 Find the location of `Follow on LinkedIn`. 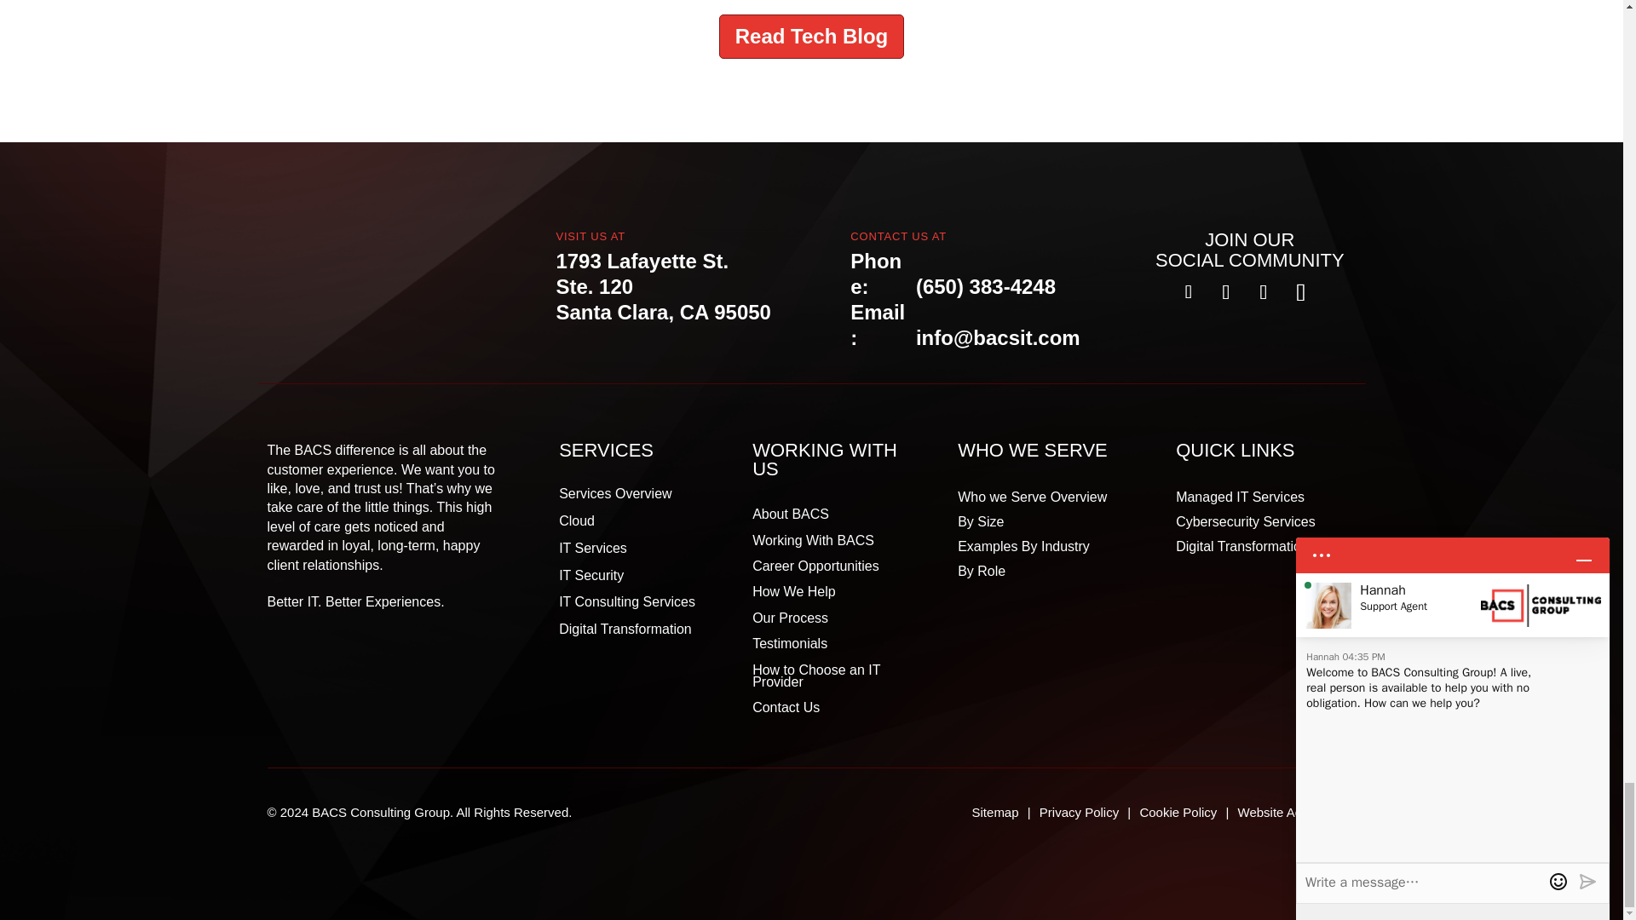

Follow on LinkedIn is located at coordinates (1263, 291).